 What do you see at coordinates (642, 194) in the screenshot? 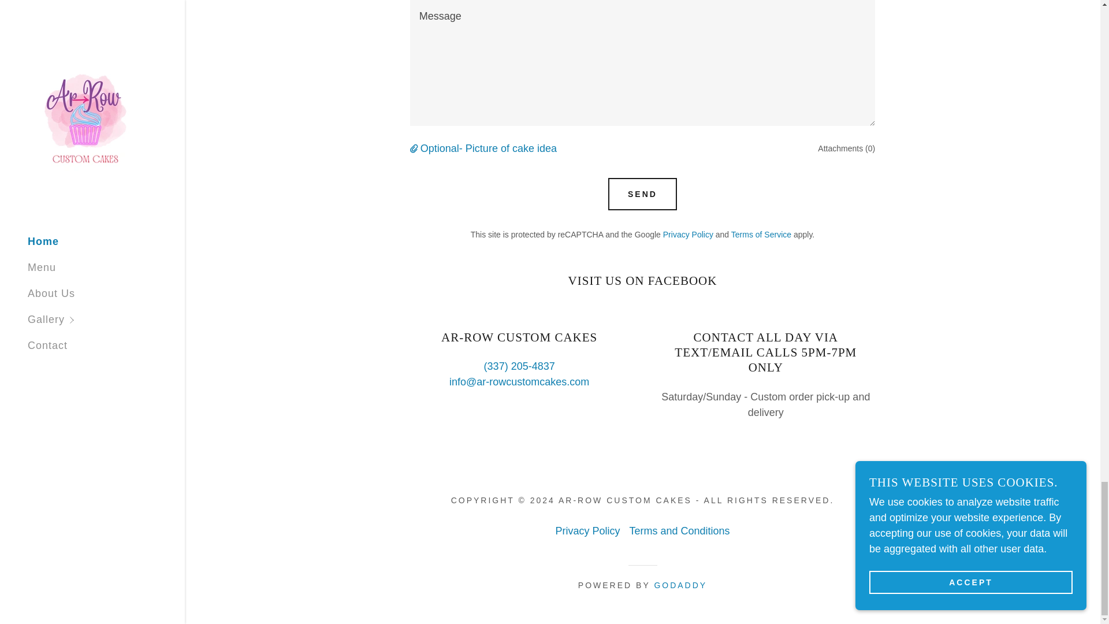
I see `SEND` at bounding box center [642, 194].